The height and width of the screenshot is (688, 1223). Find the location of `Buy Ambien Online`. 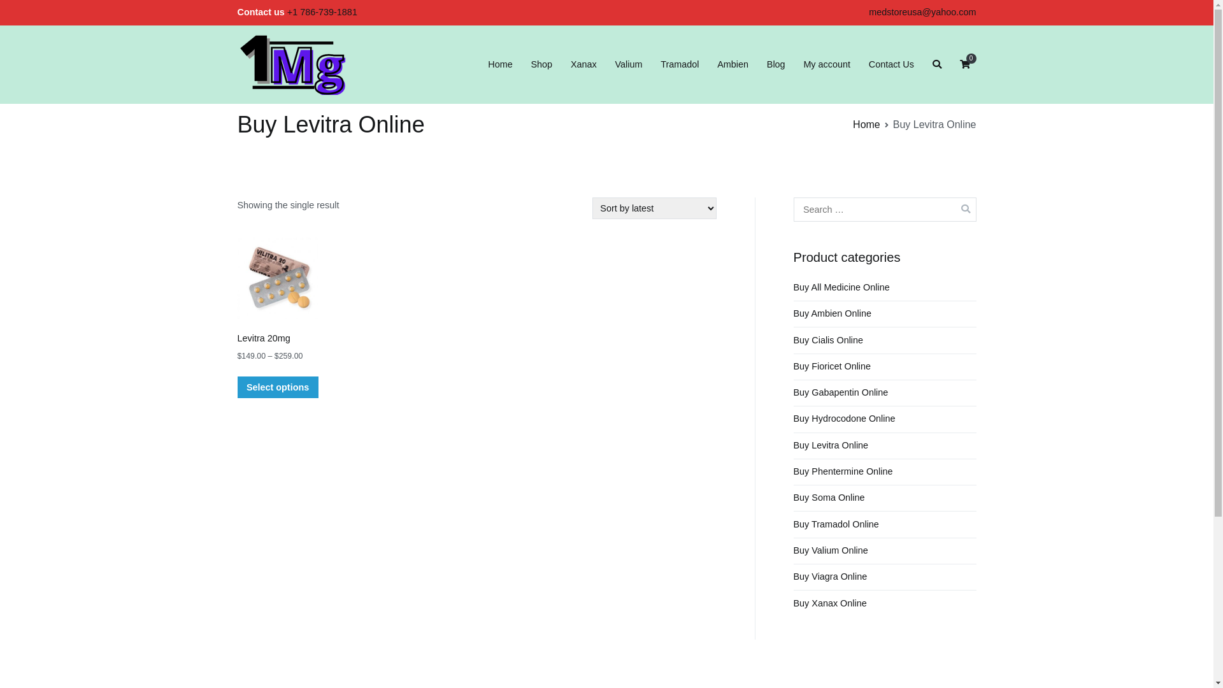

Buy Ambien Online is located at coordinates (833, 314).